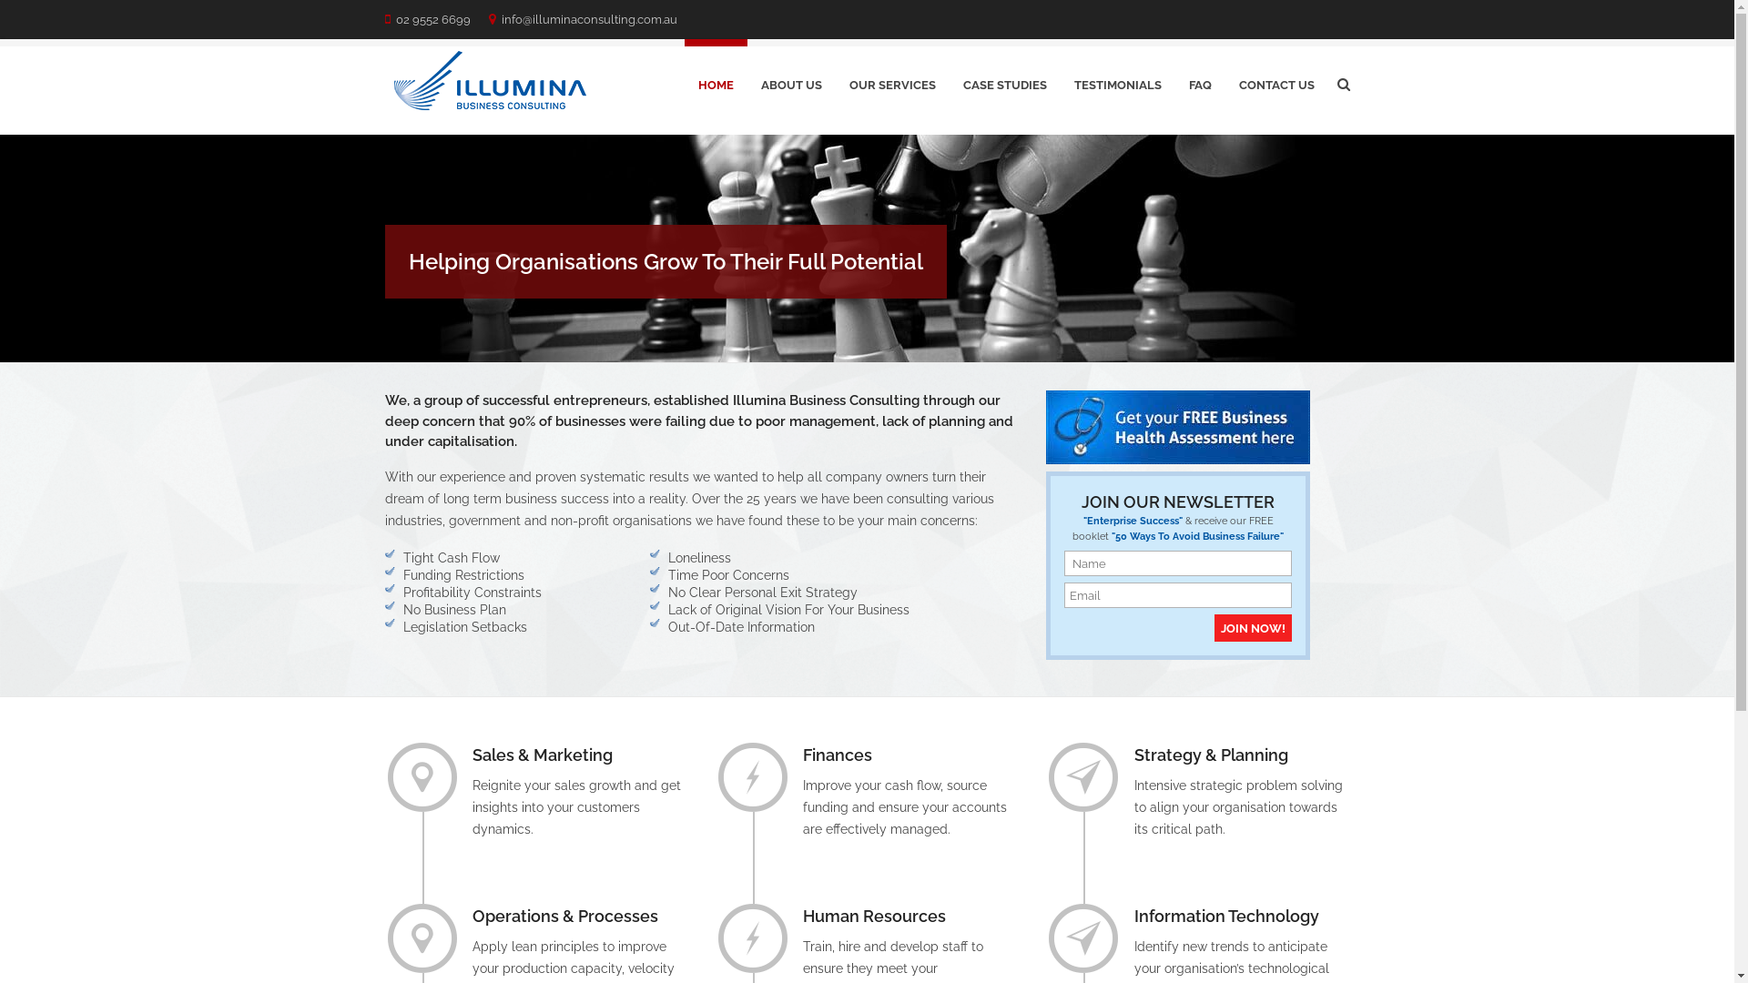 The width and height of the screenshot is (1748, 983). Describe the element at coordinates (716, 82) in the screenshot. I see `HOME` at that location.